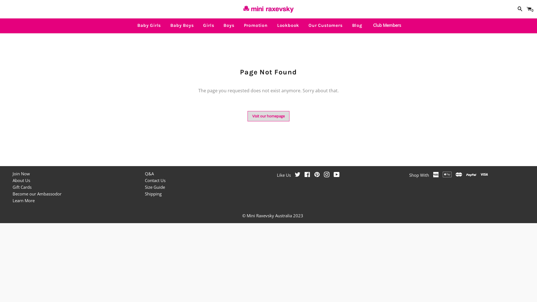  I want to click on Contact Us, so click(155, 180).